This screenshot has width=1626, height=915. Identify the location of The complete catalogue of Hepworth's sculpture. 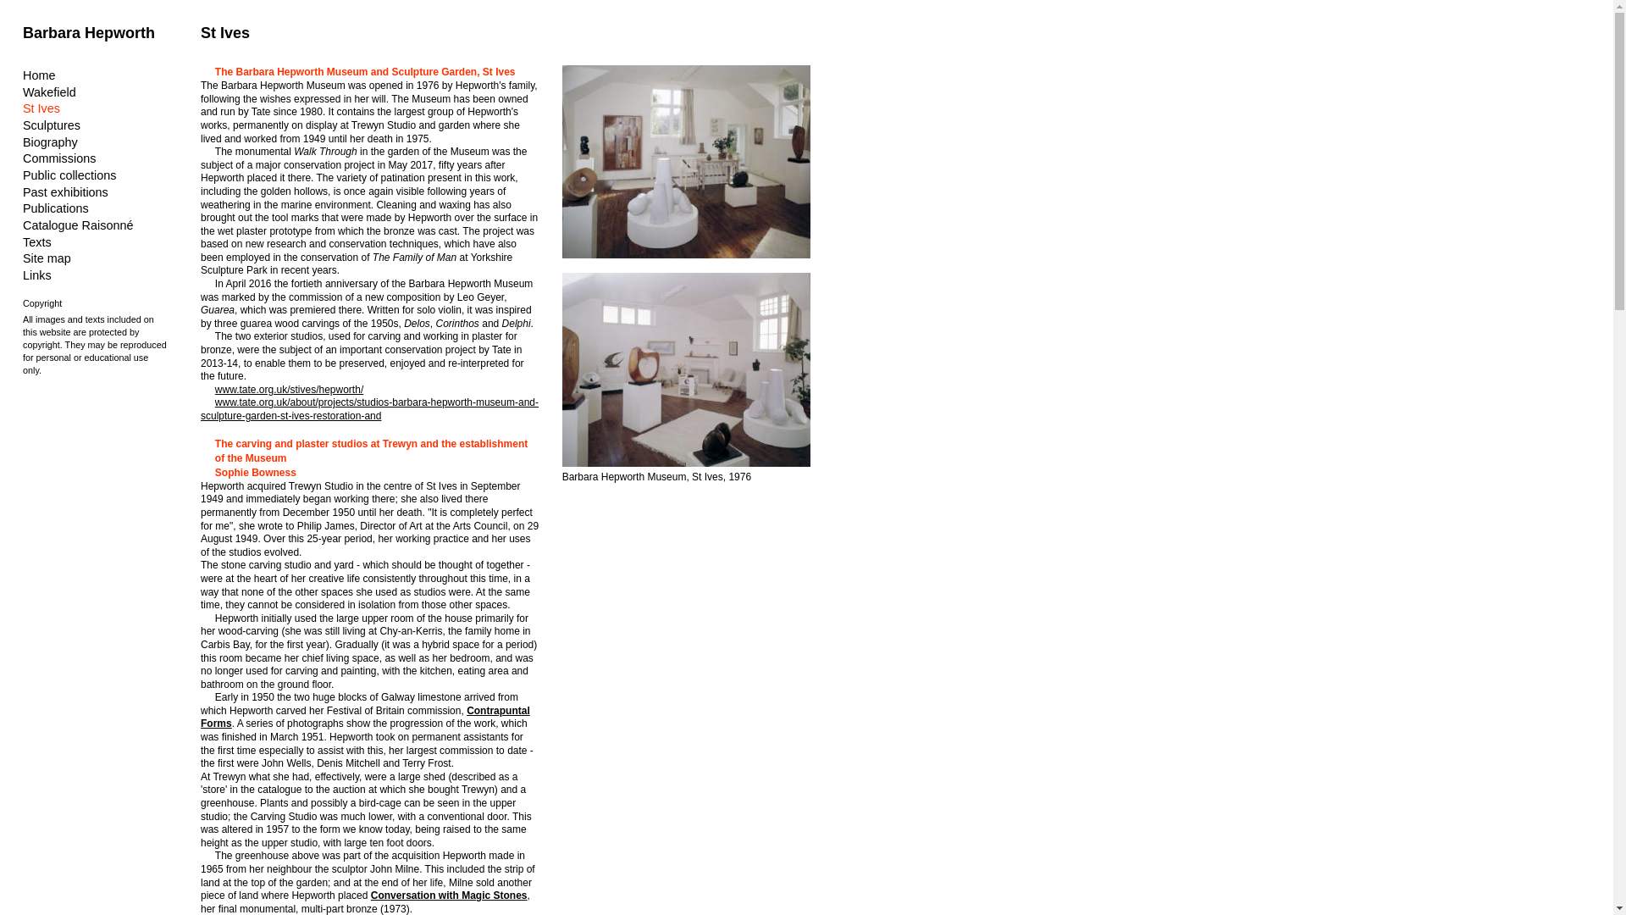
(78, 225).